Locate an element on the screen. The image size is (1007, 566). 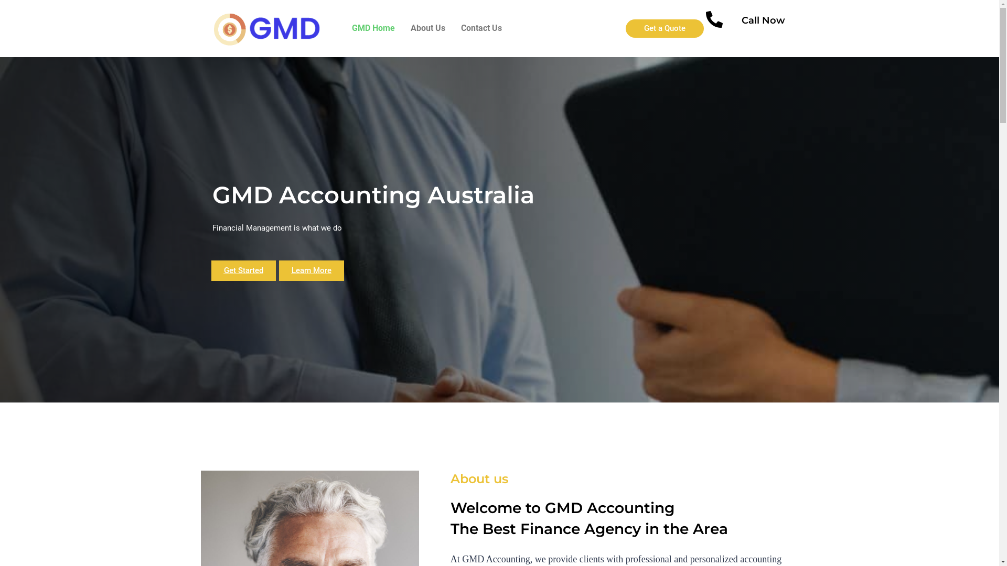
Contact Us is located at coordinates (481, 28).